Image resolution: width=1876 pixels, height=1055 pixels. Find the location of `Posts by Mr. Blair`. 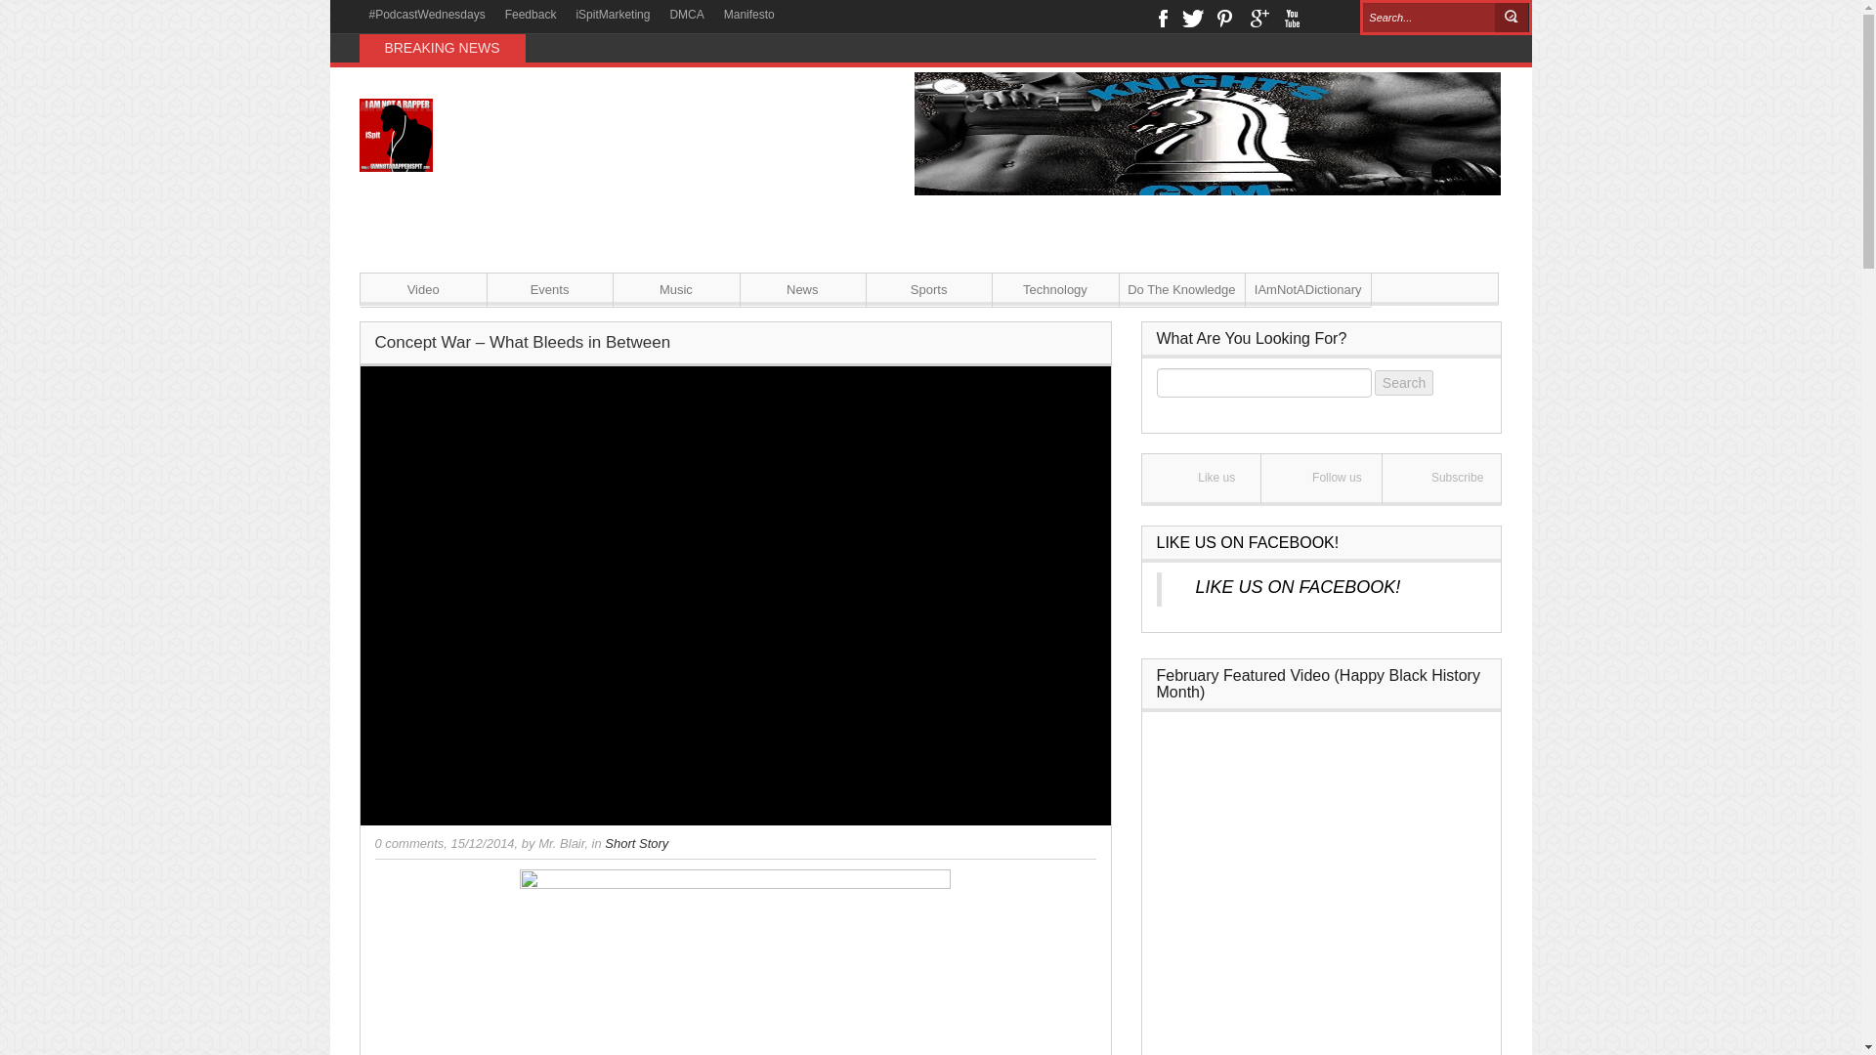

Posts by Mr. Blair is located at coordinates (561, 843).